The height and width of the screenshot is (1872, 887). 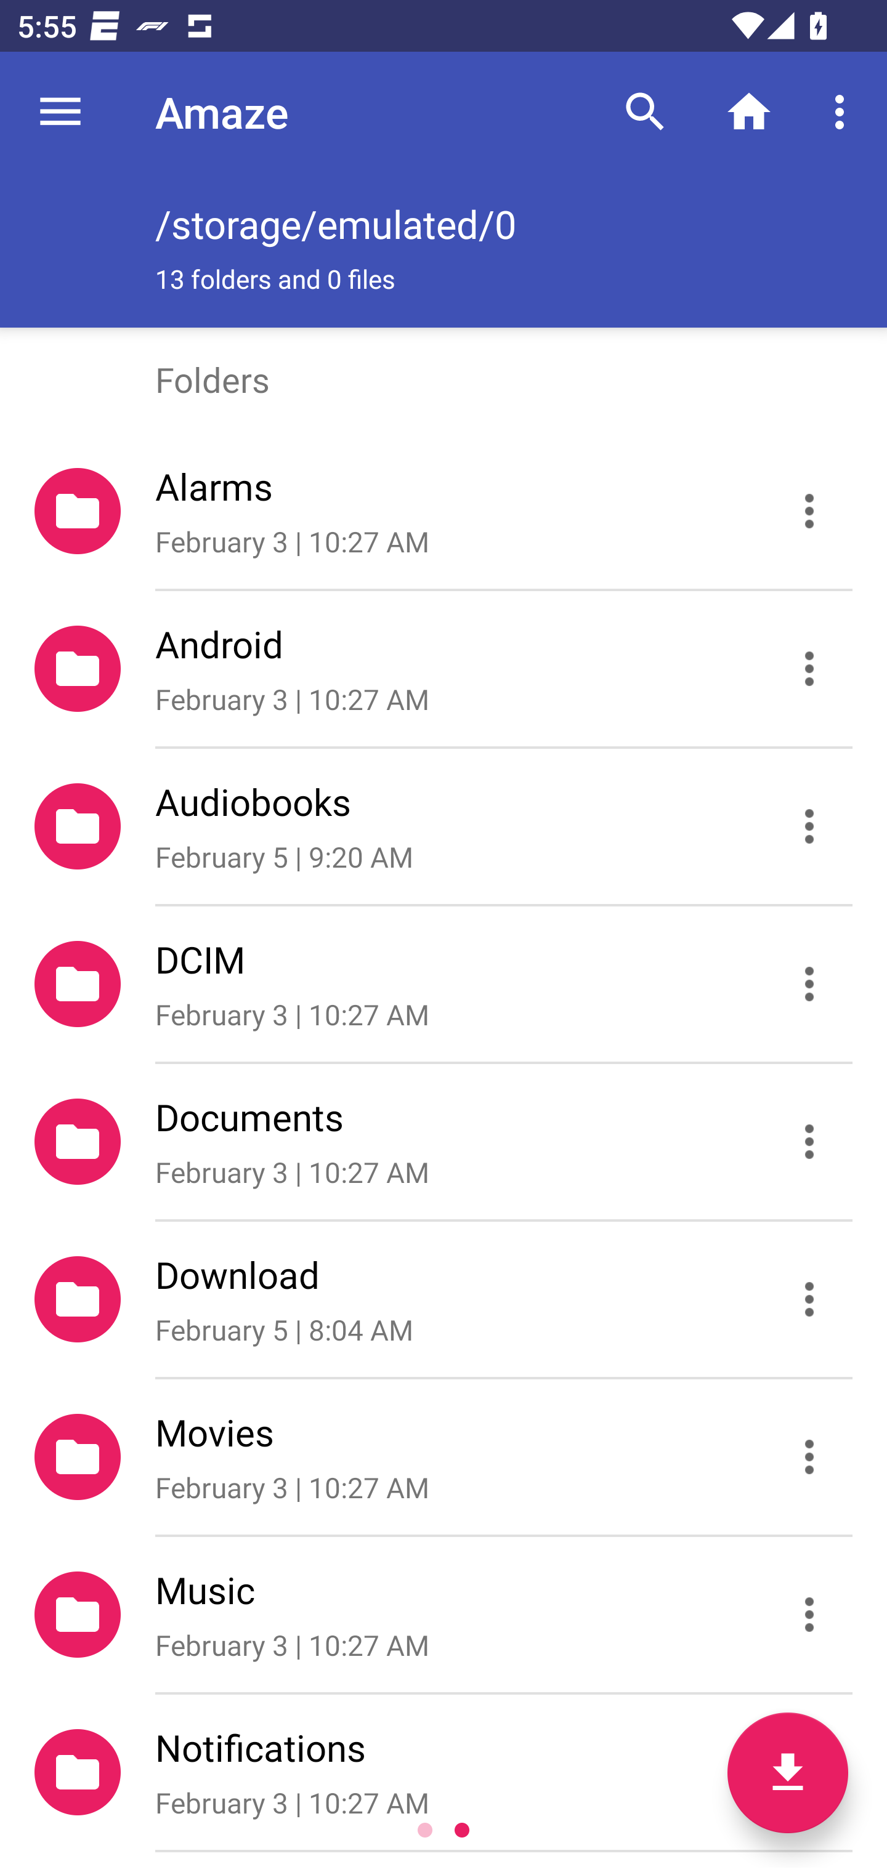 I want to click on Audiobooks February 5 | 9:20 AM, so click(x=443, y=826).